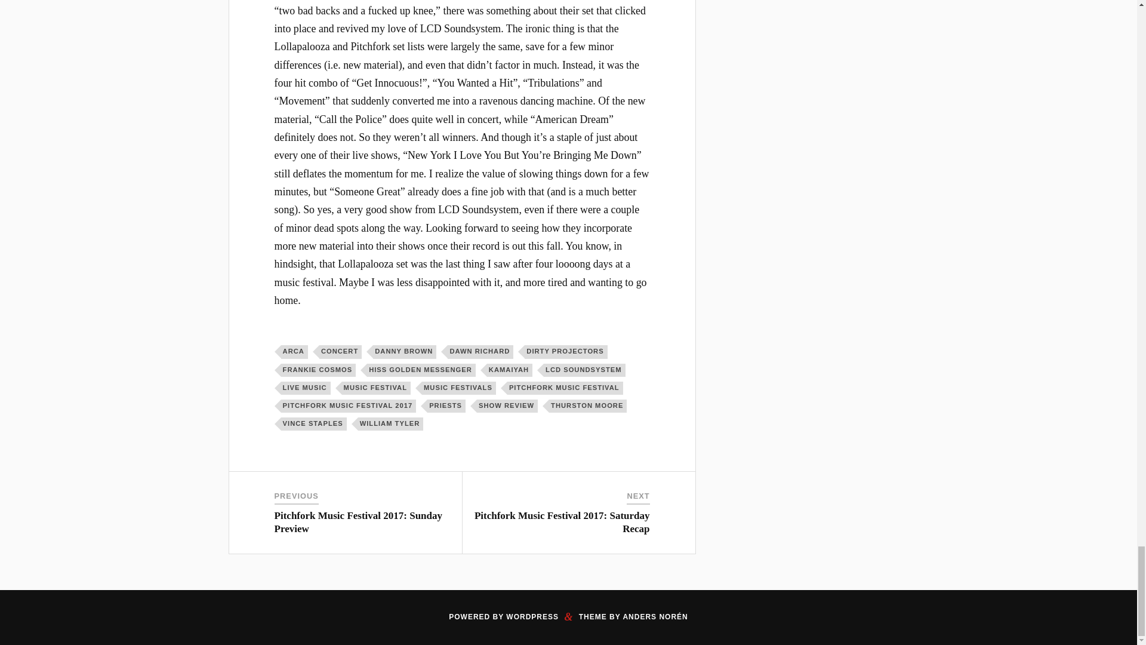 This screenshot has height=645, width=1146. I want to click on LCD SOUNDSYSTEM, so click(584, 370).